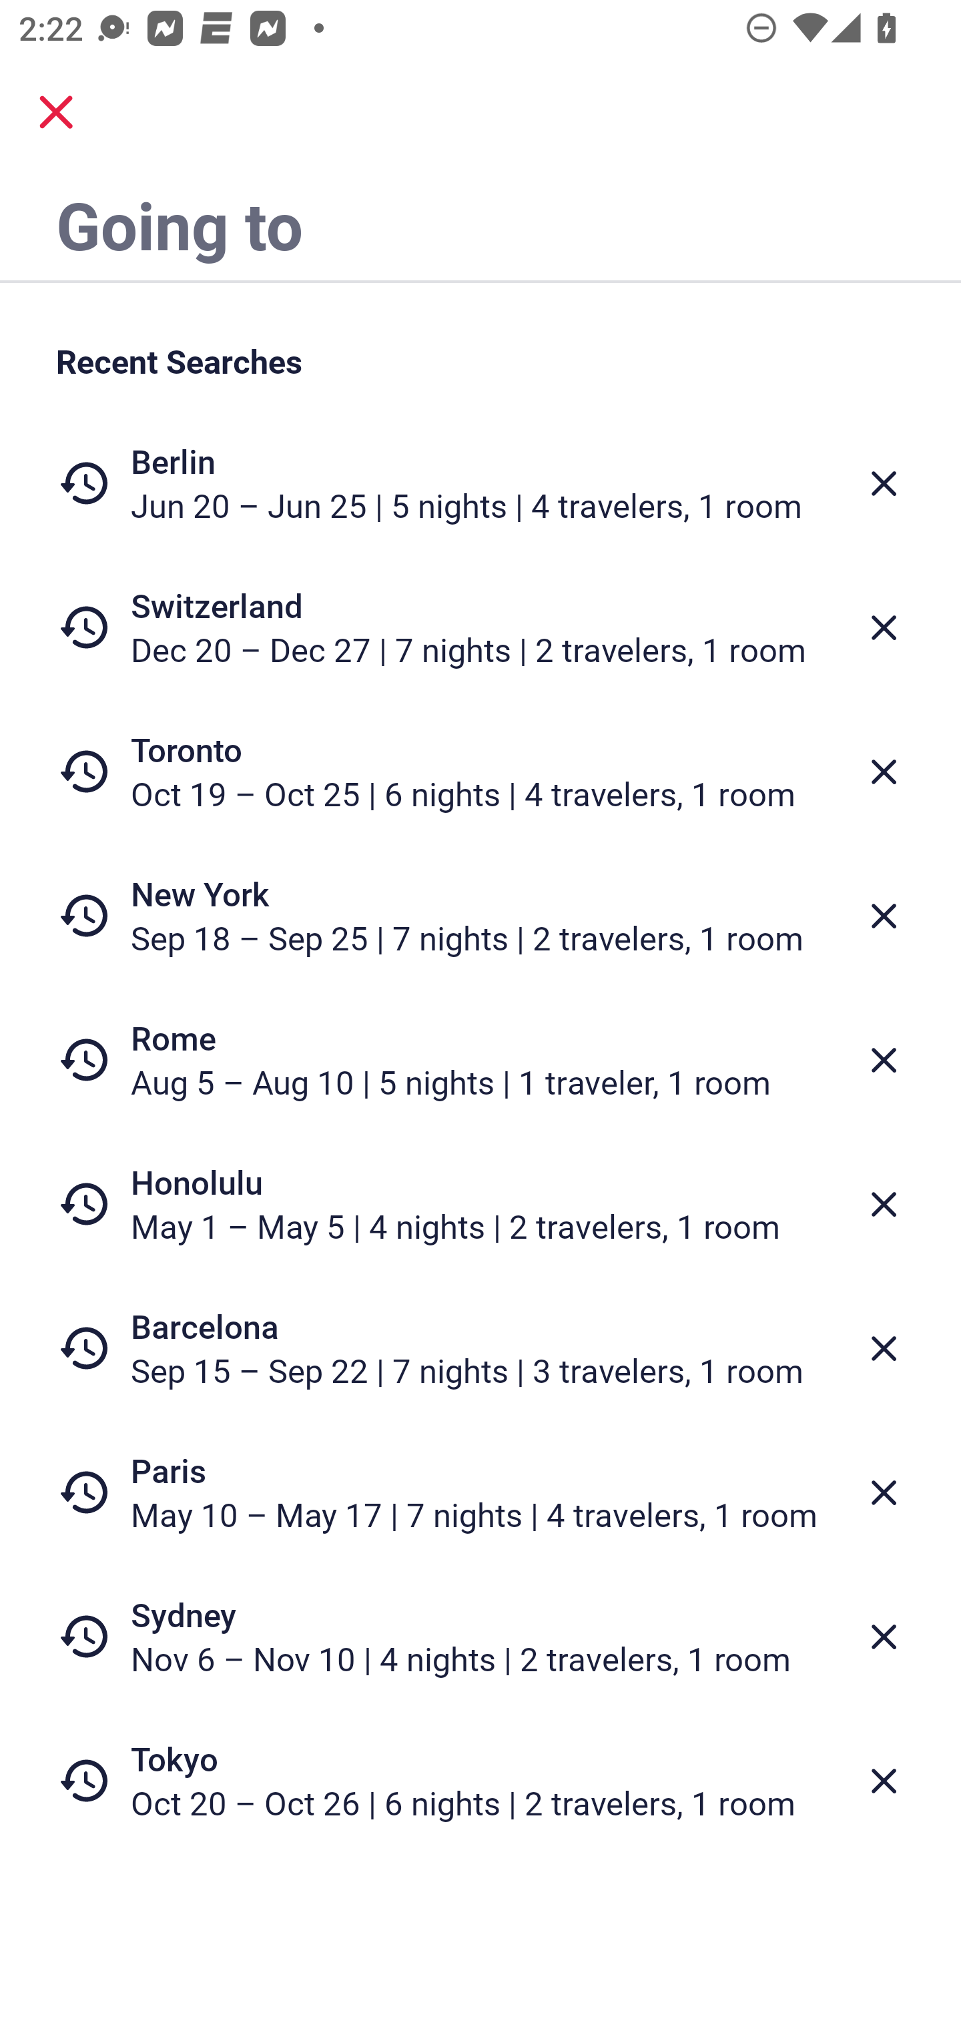 The height and width of the screenshot is (2029, 961). I want to click on Delete from recent searches, so click(884, 1348).